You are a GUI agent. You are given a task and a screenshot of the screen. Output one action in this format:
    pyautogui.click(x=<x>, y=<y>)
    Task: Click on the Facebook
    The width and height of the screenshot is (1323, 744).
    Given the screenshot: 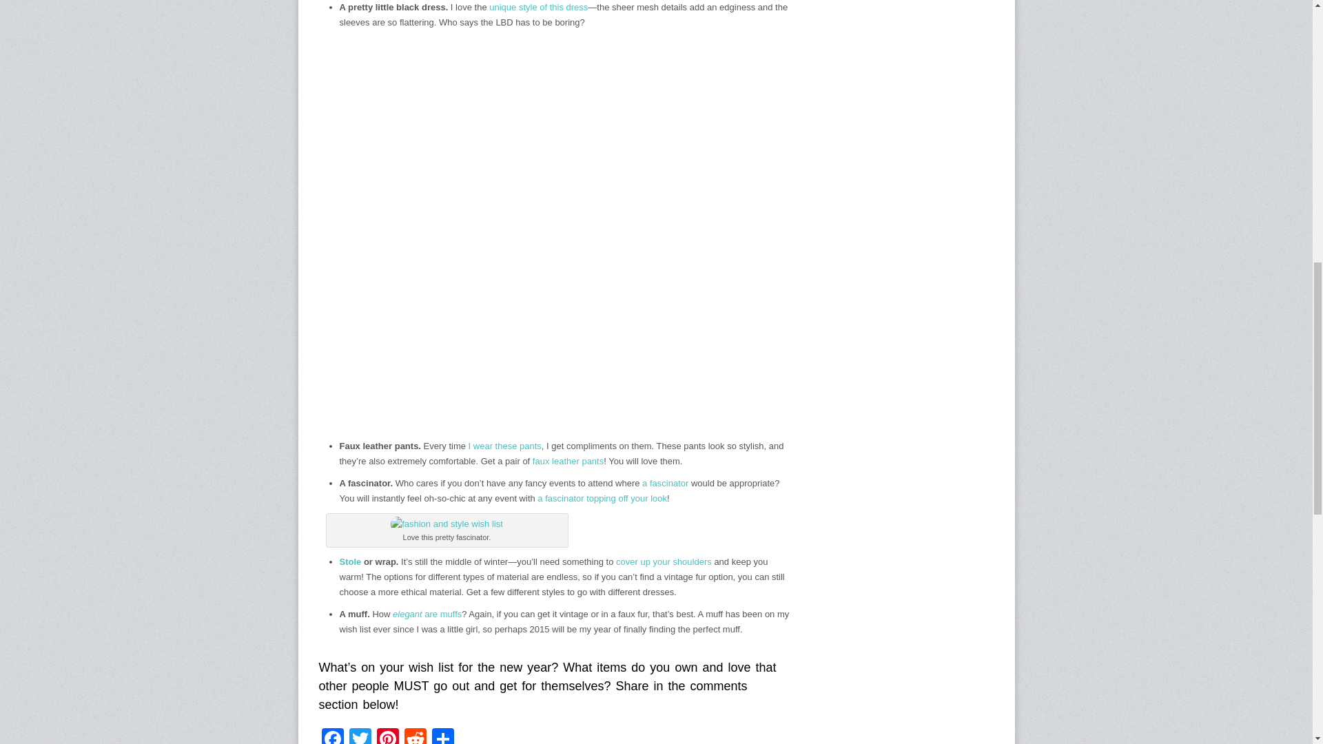 What is the action you would take?
    pyautogui.click(x=332, y=736)
    